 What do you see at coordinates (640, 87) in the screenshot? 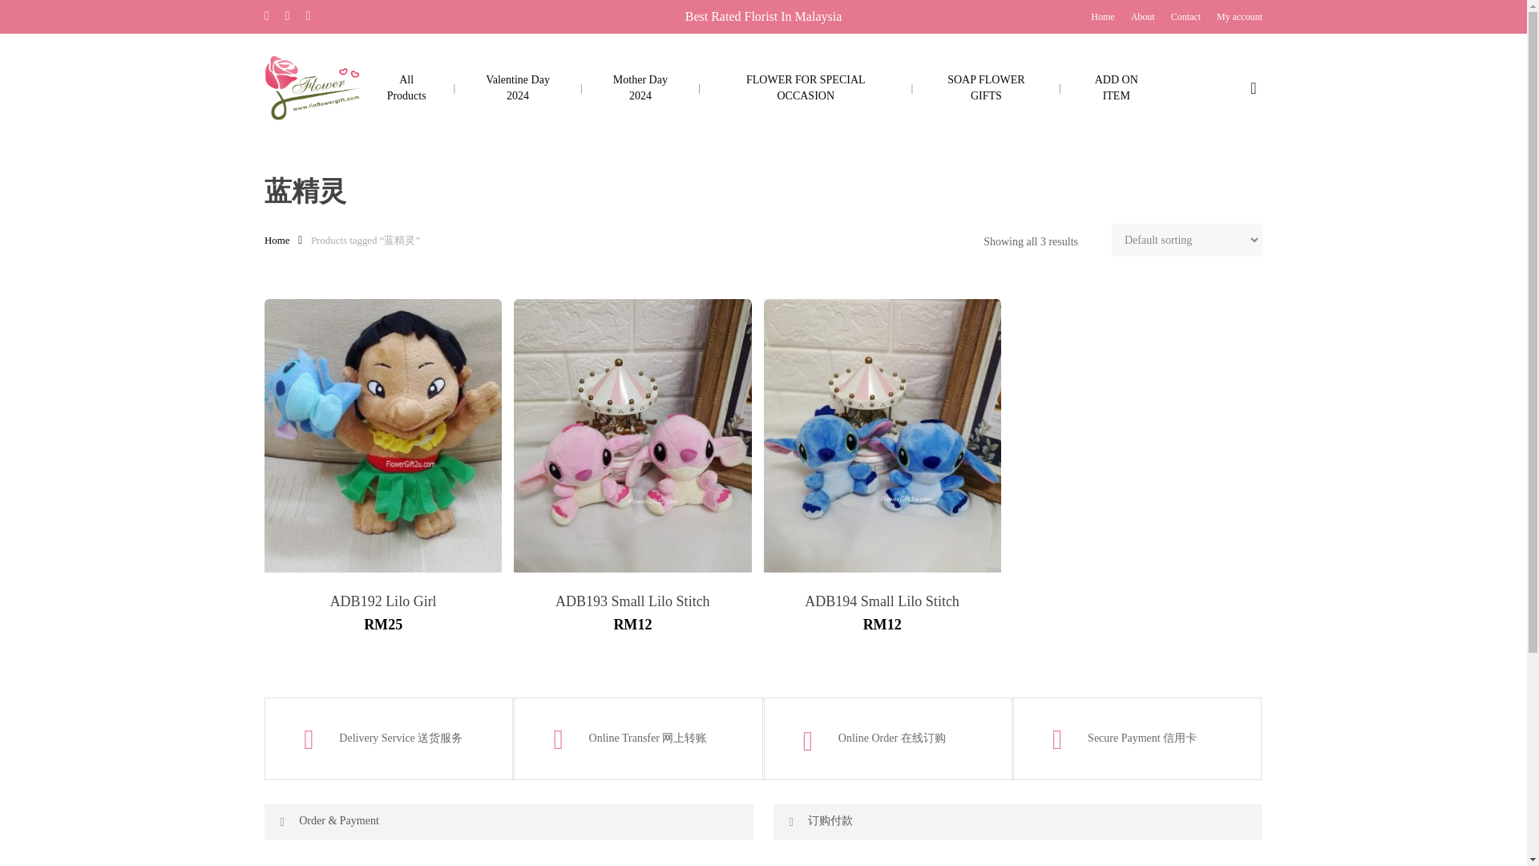
I see `Mother Day 2024` at bounding box center [640, 87].